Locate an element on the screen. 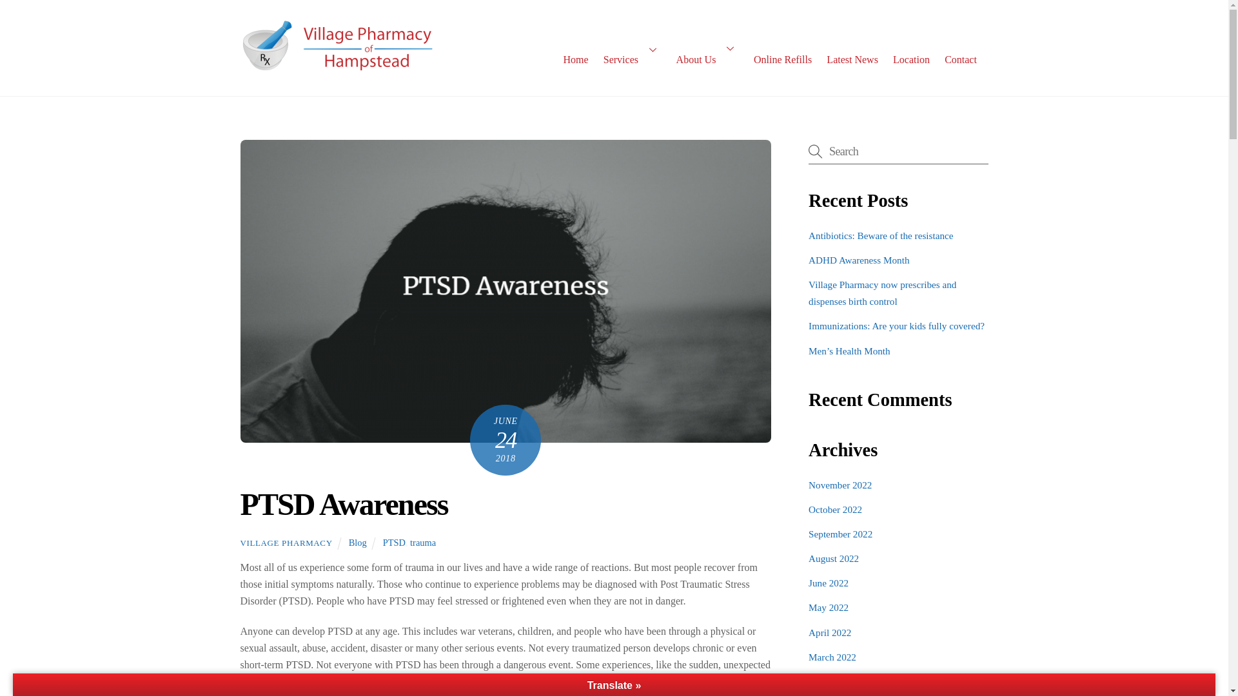 This screenshot has height=696, width=1238. Immunizations: Are your kids fully covered? is located at coordinates (896, 325).